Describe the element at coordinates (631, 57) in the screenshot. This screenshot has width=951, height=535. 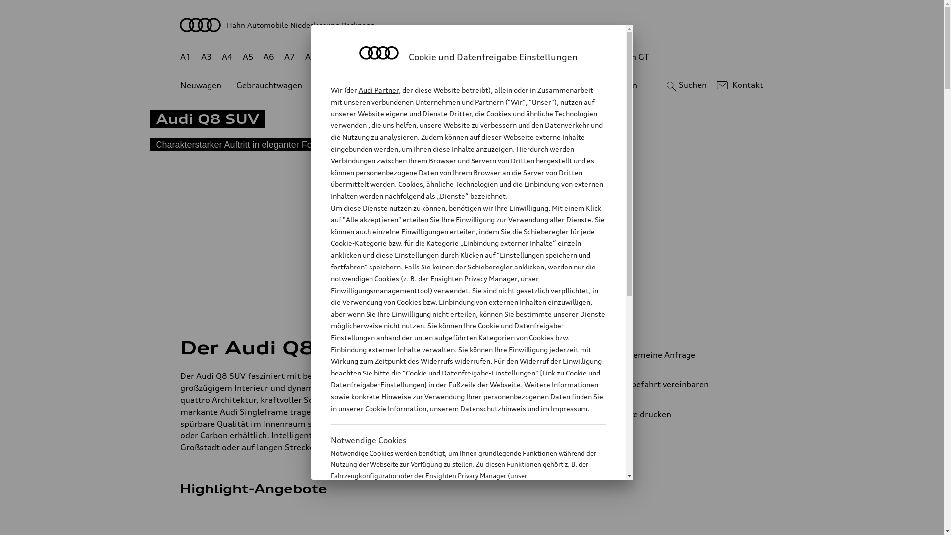
I see `e-tron GT` at that location.